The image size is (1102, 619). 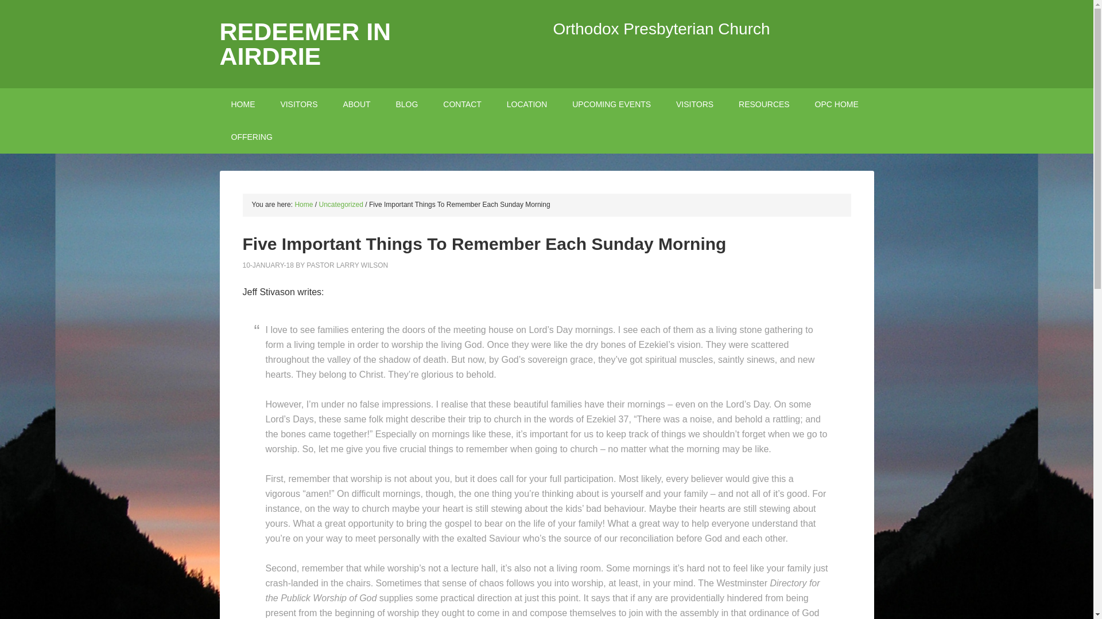 What do you see at coordinates (837, 104) in the screenshot?
I see `OPC HOME` at bounding box center [837, 104].